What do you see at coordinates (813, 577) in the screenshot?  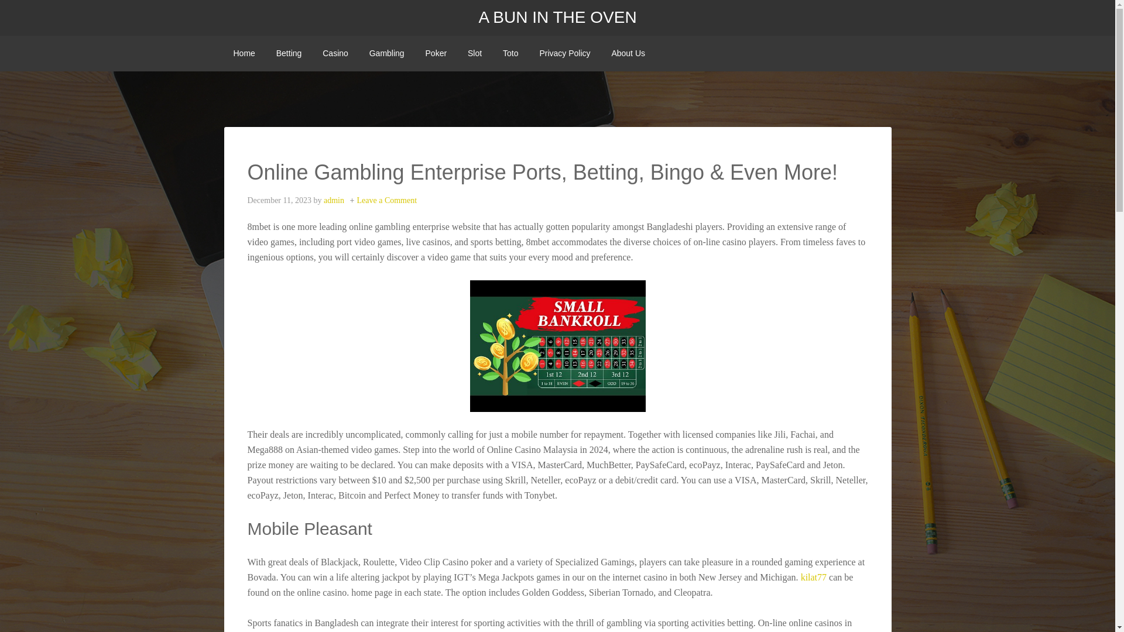 I see `kilat77` at bounding box center [813, 577].